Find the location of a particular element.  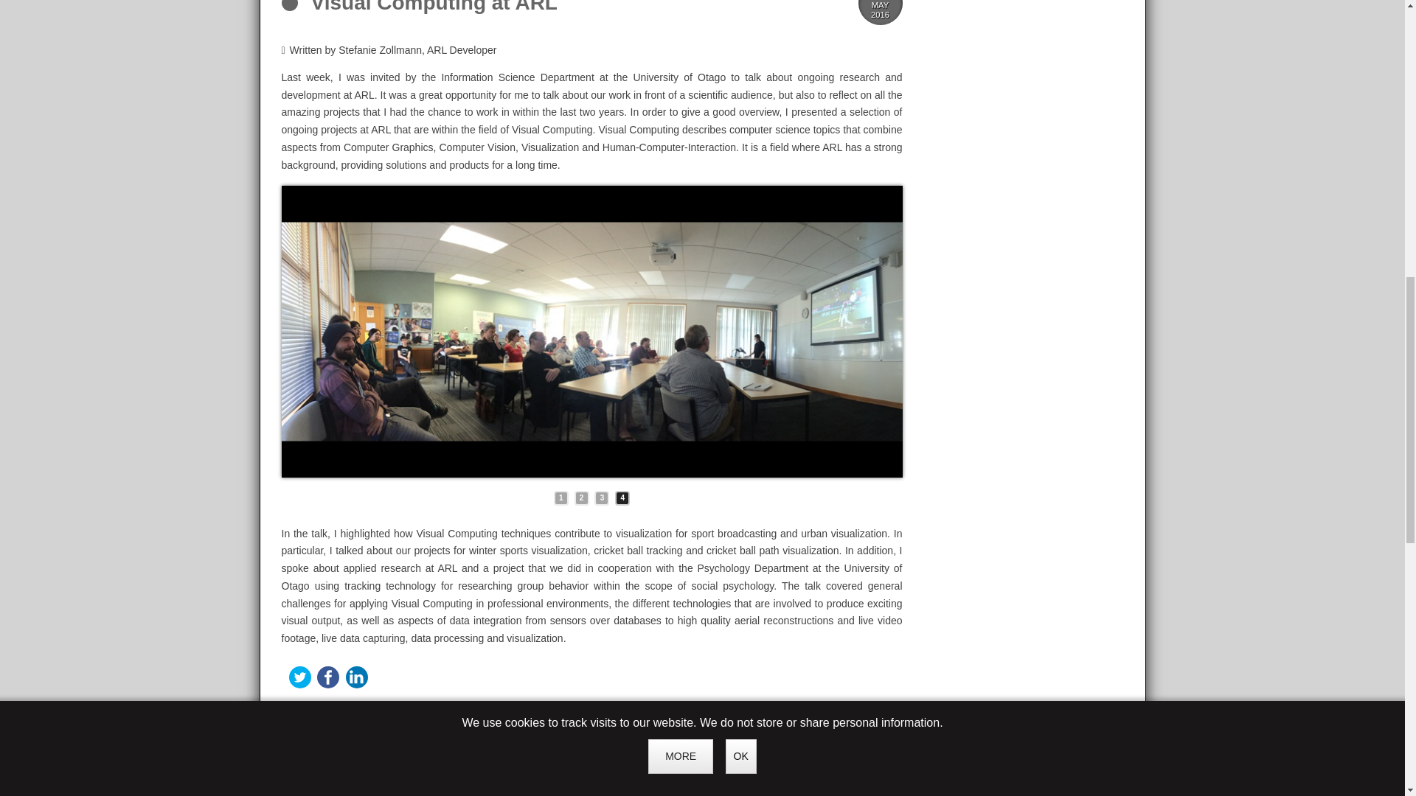

LinkedIn is located at coordinates (357, 677).